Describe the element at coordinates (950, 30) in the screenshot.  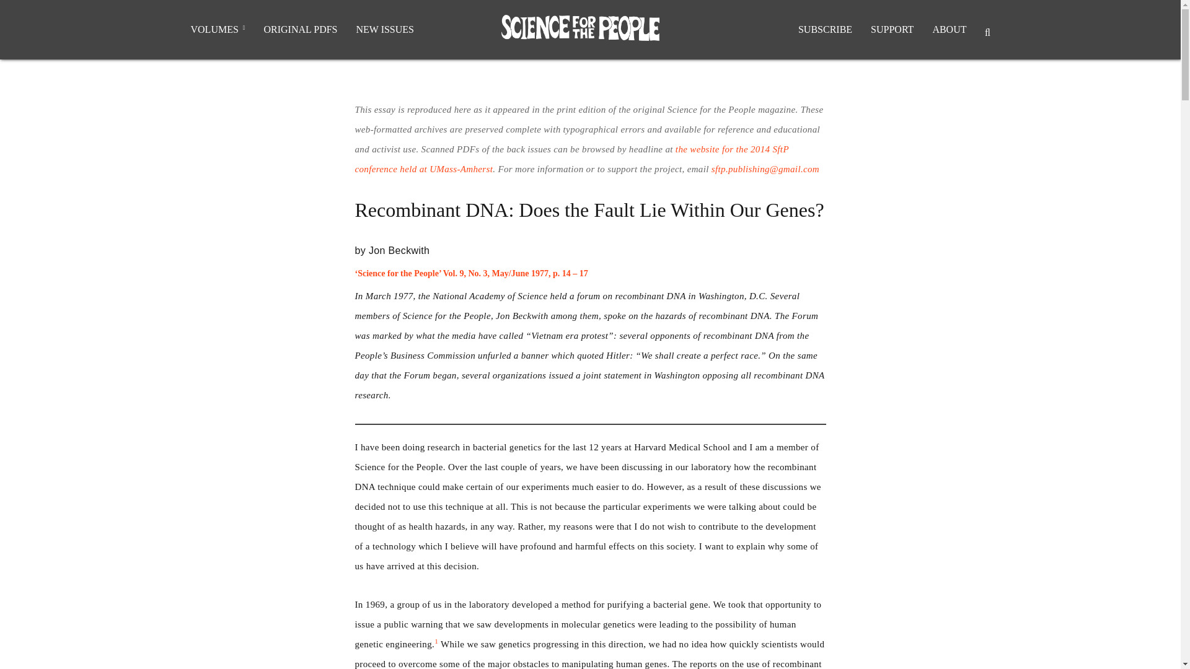
I see `ABOUT` at that location.